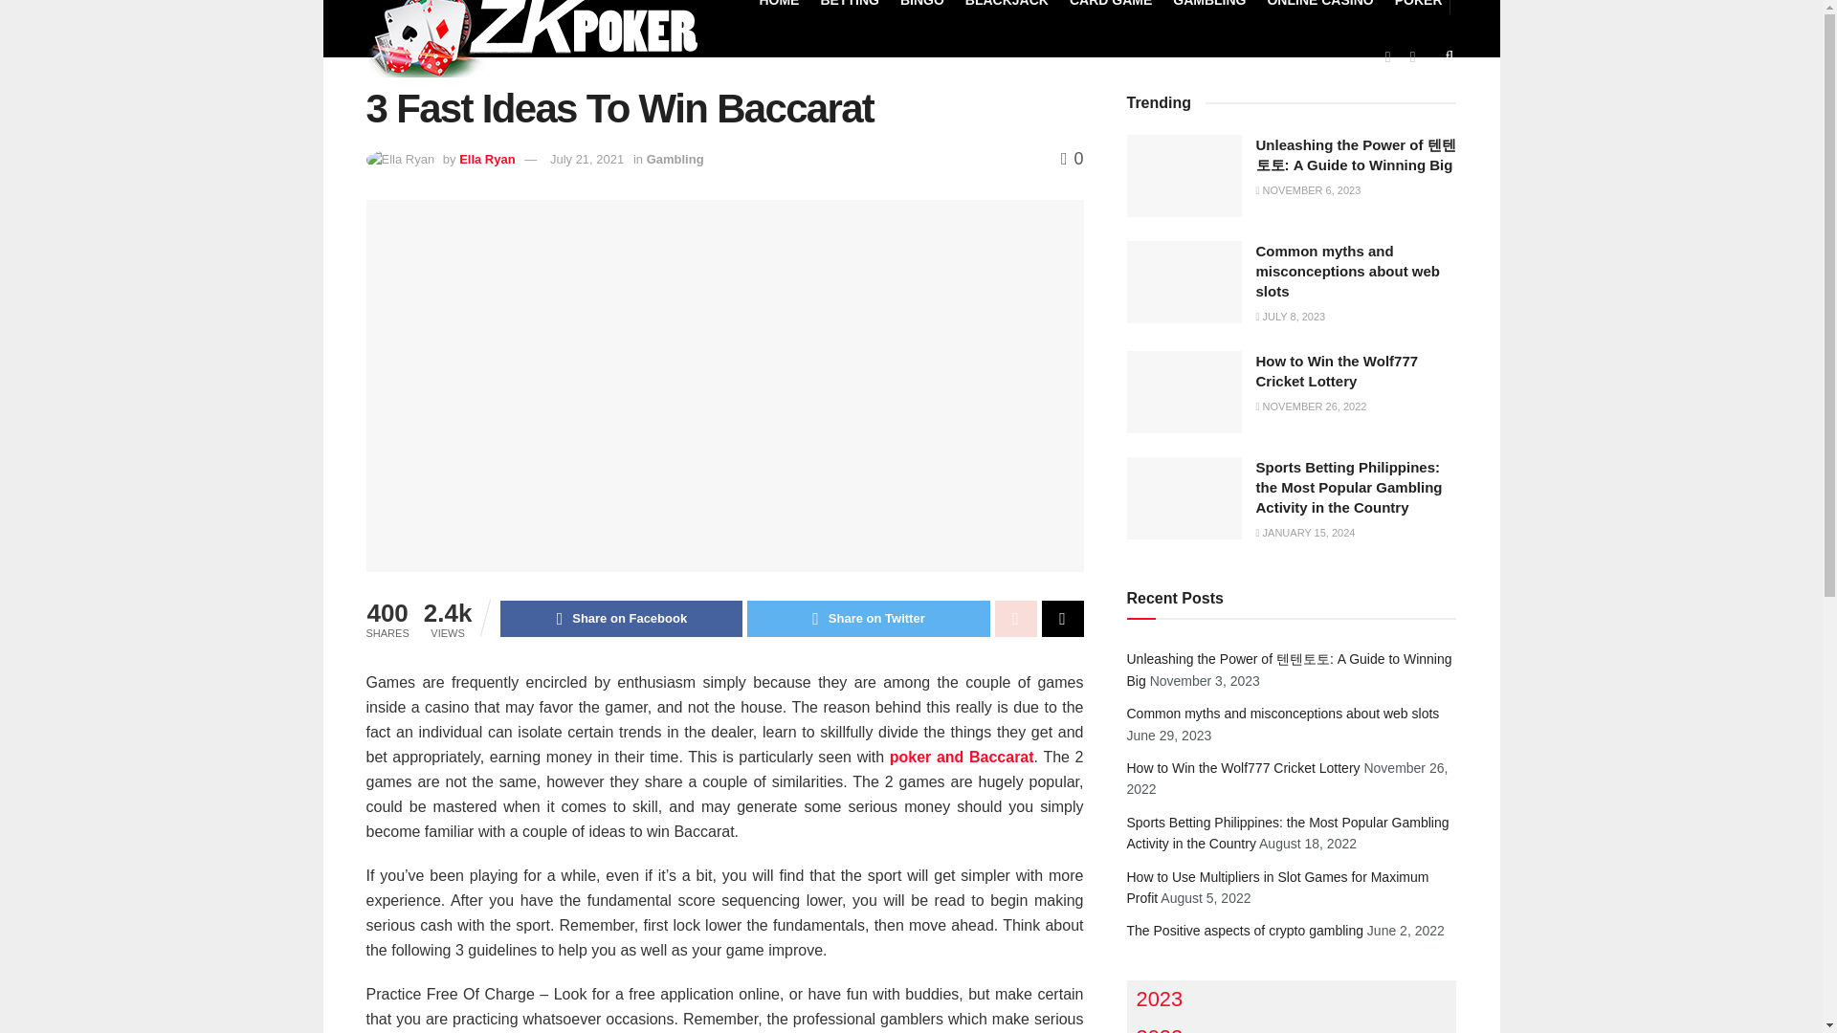  Describe the element at coordinates (1007, 14) in the screenshot. I see `BLACKJACK` at that location.